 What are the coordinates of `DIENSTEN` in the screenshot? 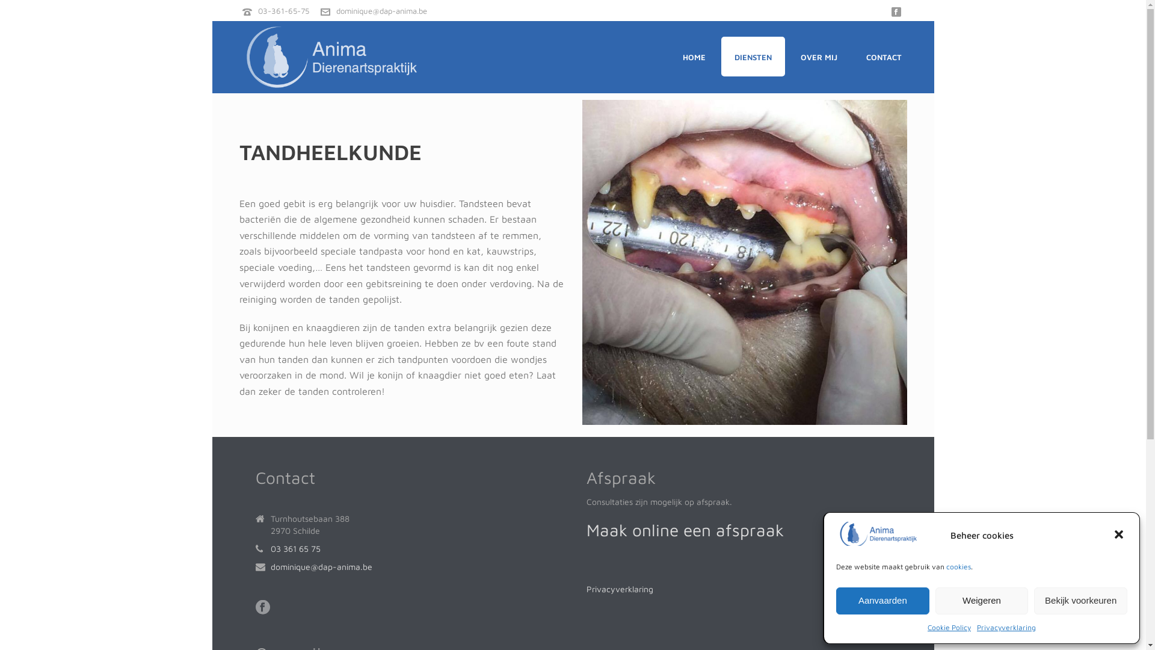 It's located at (753, 57).